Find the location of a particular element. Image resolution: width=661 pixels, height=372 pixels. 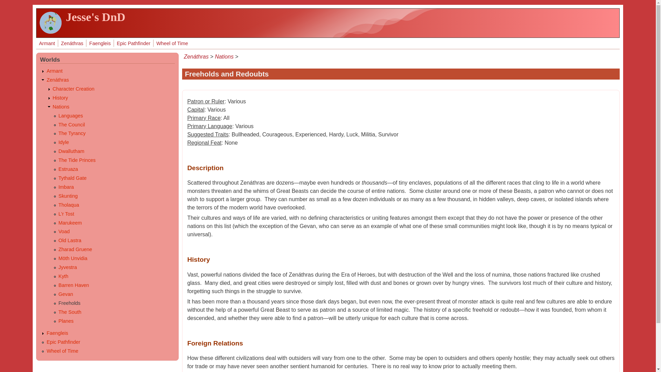

The Council is located at coordinates (72, 125).